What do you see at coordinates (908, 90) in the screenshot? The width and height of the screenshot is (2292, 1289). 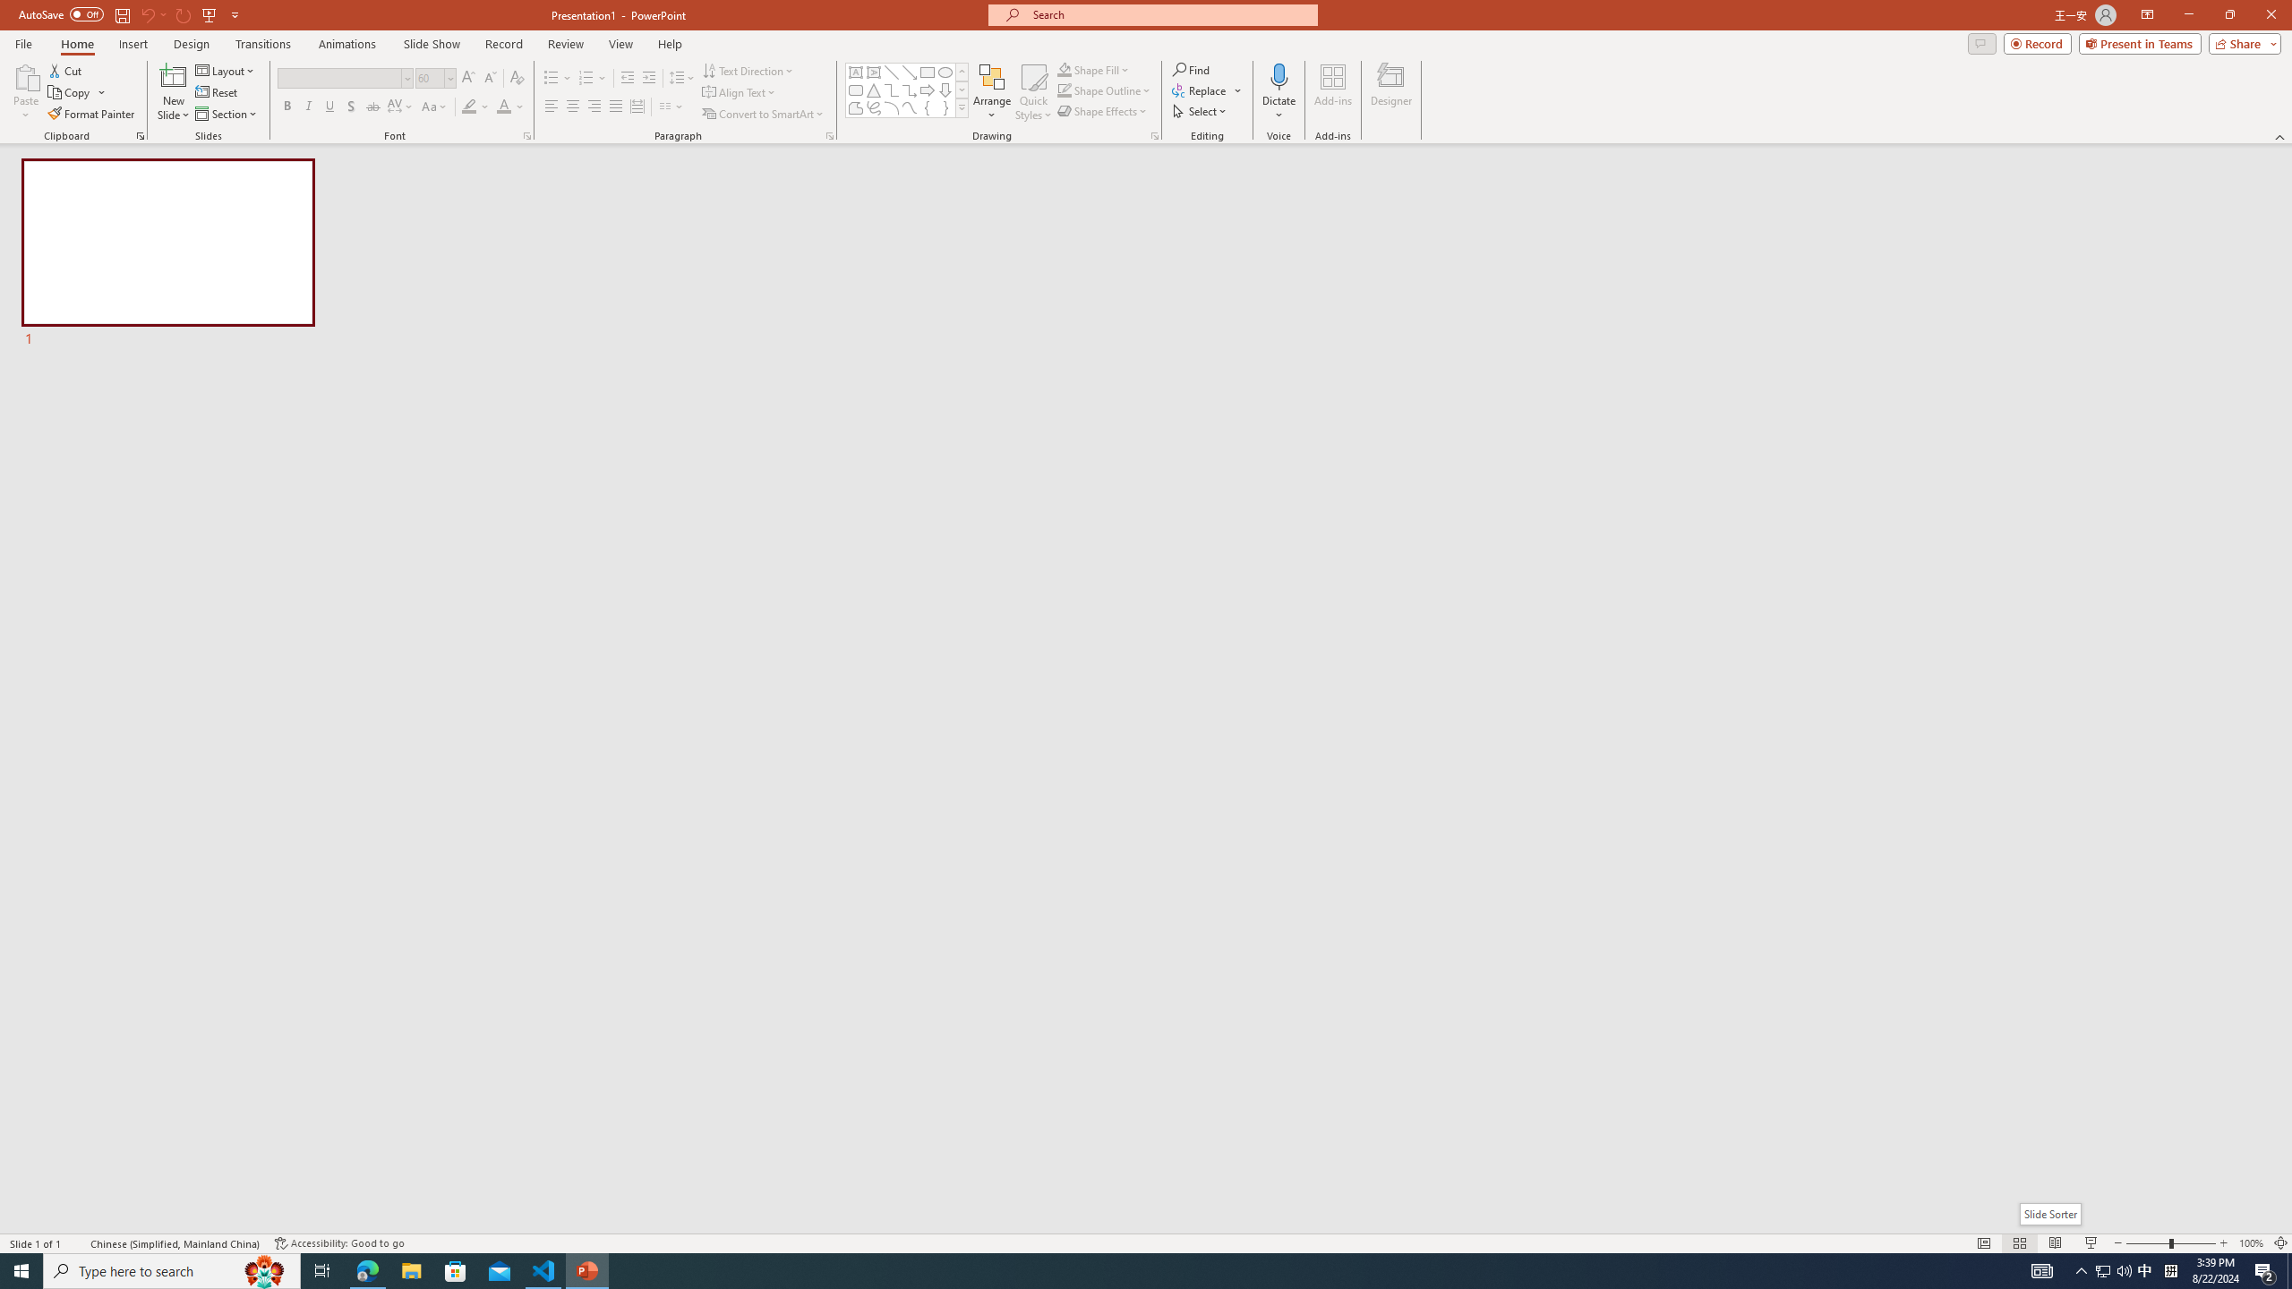 I see `AutomationID: ShapesInsertGallery` at bounding box center [908, 90].